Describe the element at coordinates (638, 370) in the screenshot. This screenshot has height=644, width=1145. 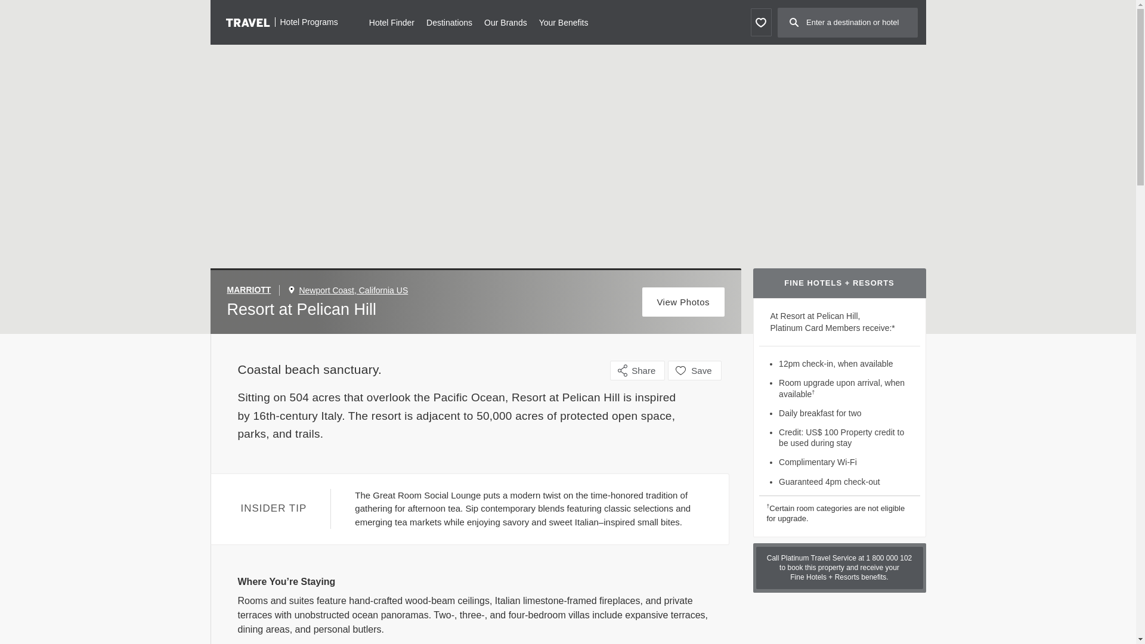
I see `Share` at that location.